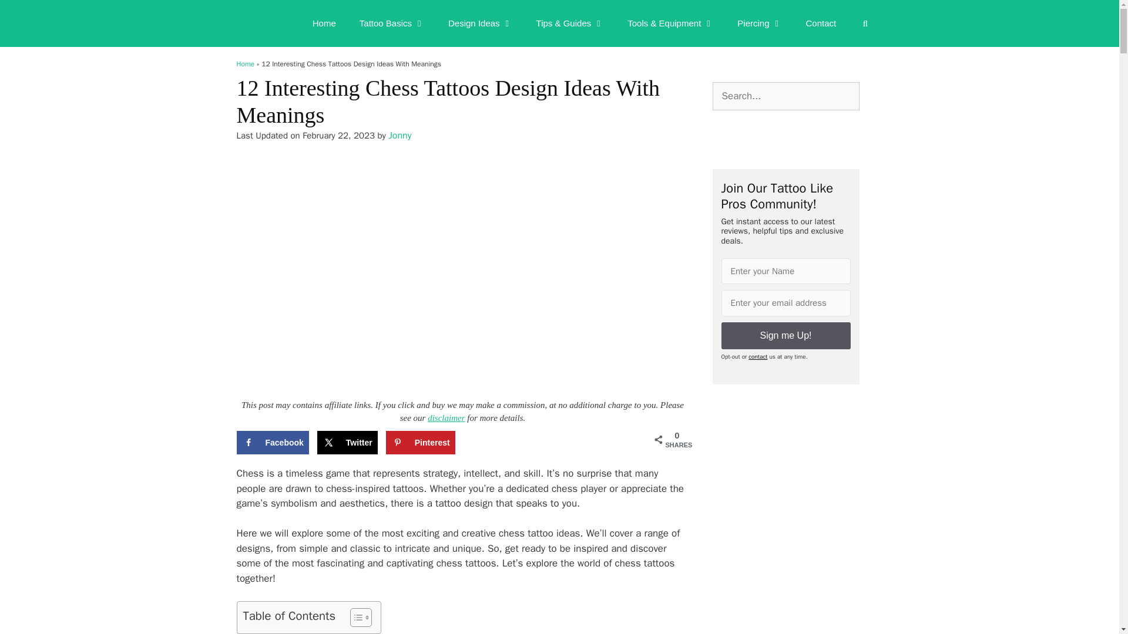  Describe the element at coordinates (324, 23) in the screenshot. I see `Home` at that location.